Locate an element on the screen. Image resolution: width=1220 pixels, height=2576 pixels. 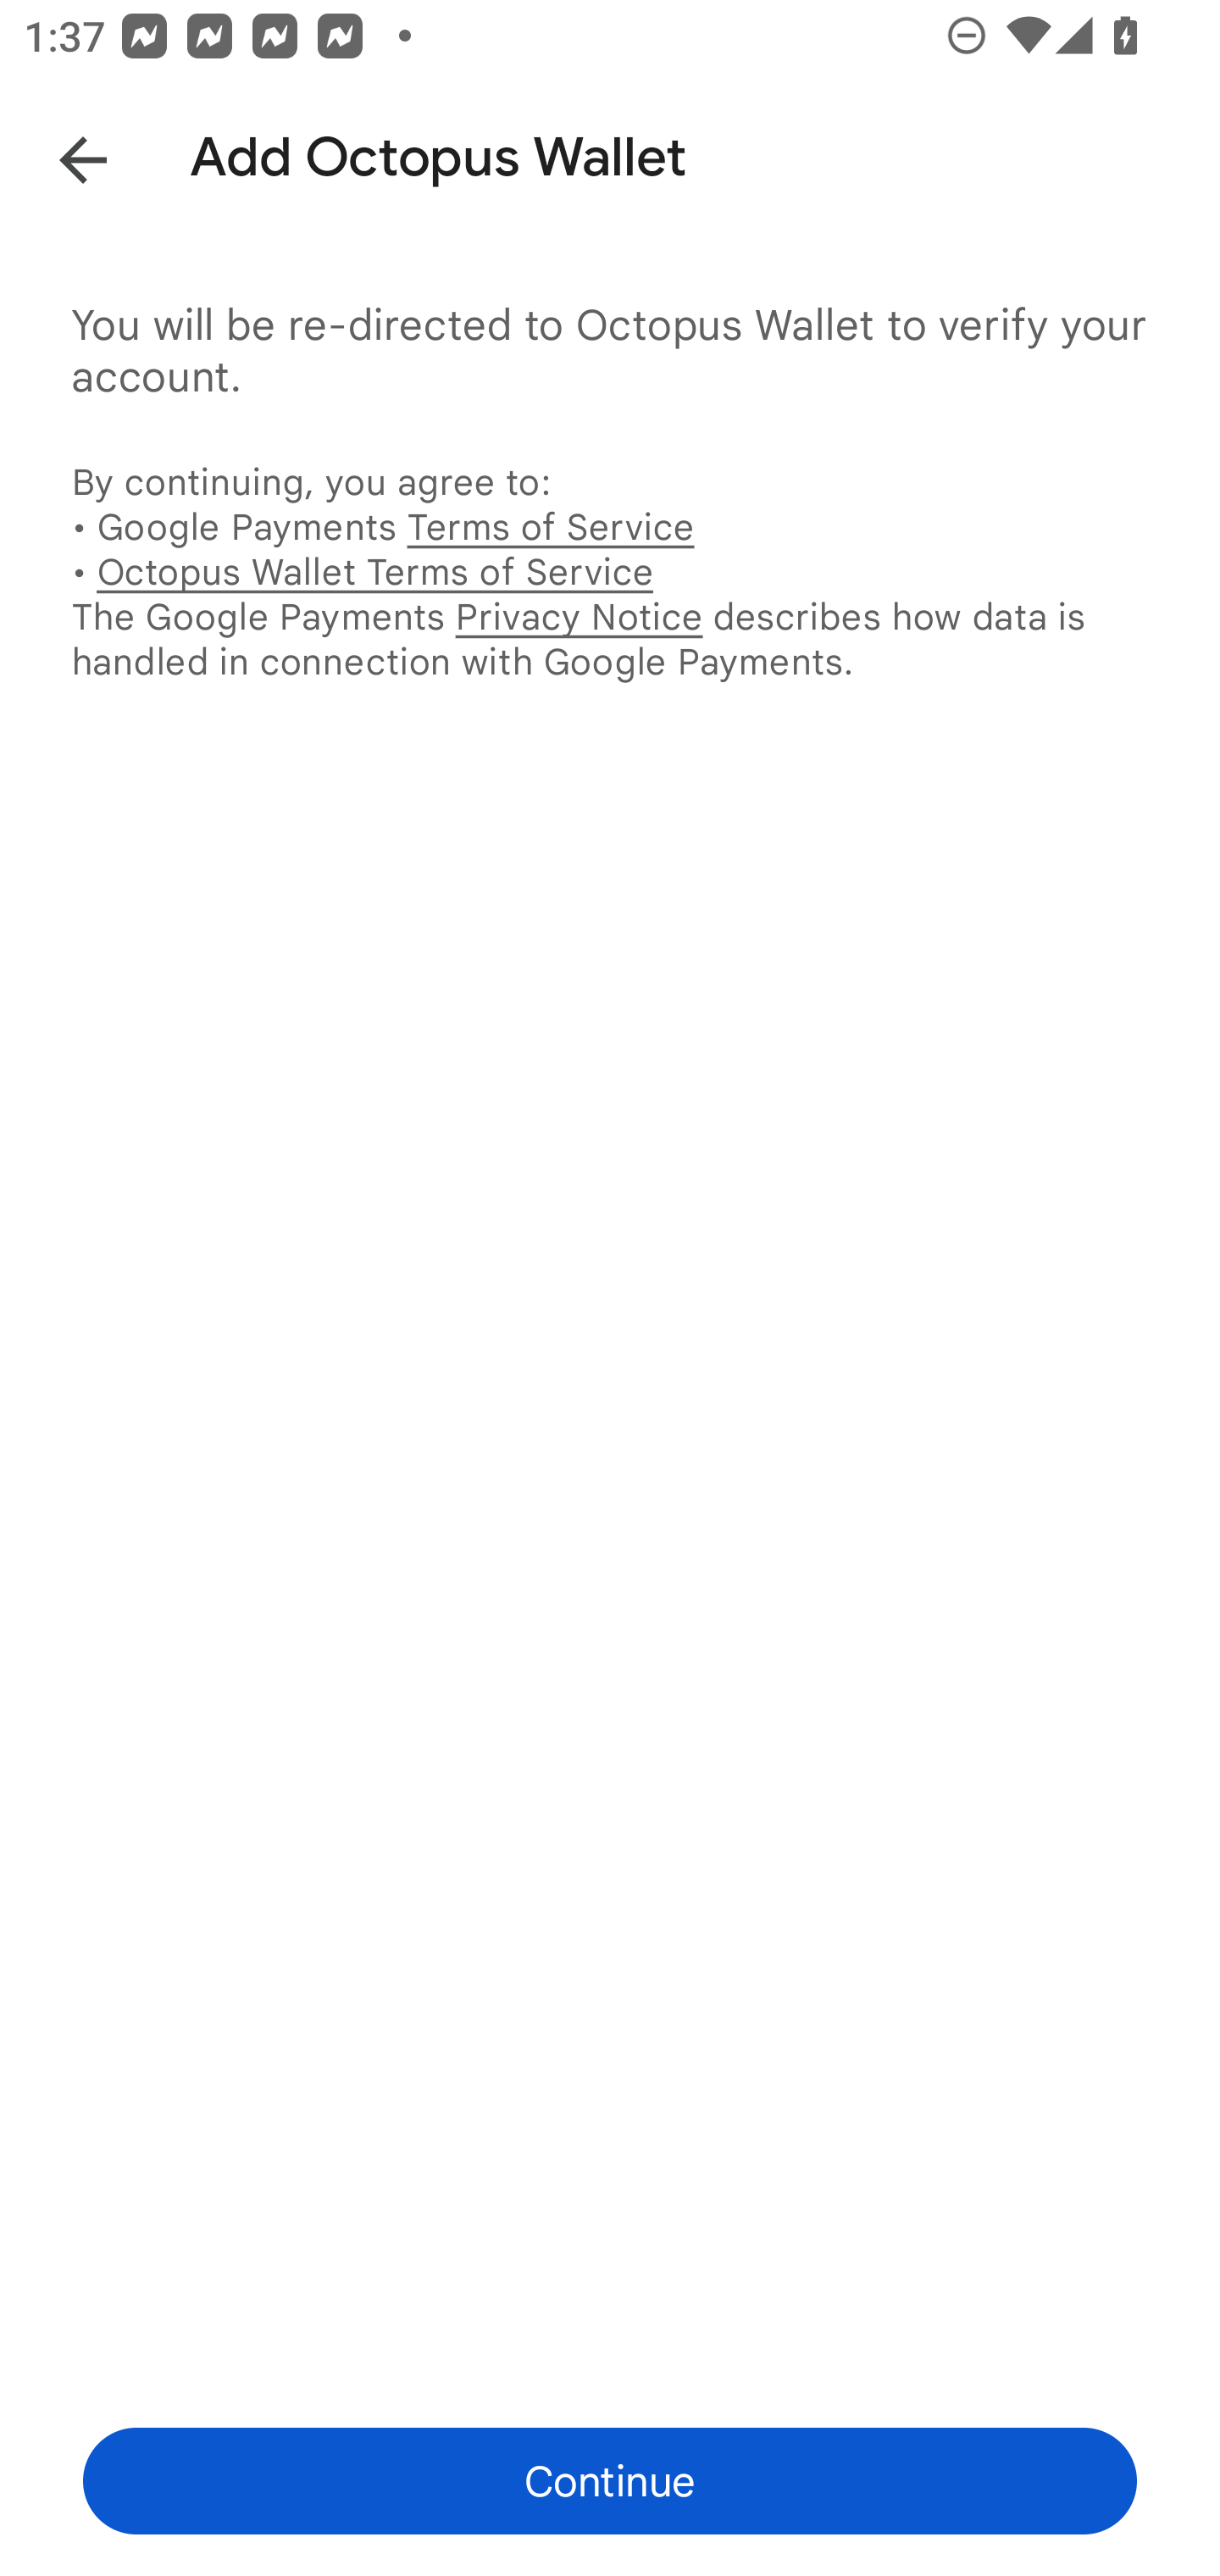
Privacy Notice is located at coordinates (579, 617).